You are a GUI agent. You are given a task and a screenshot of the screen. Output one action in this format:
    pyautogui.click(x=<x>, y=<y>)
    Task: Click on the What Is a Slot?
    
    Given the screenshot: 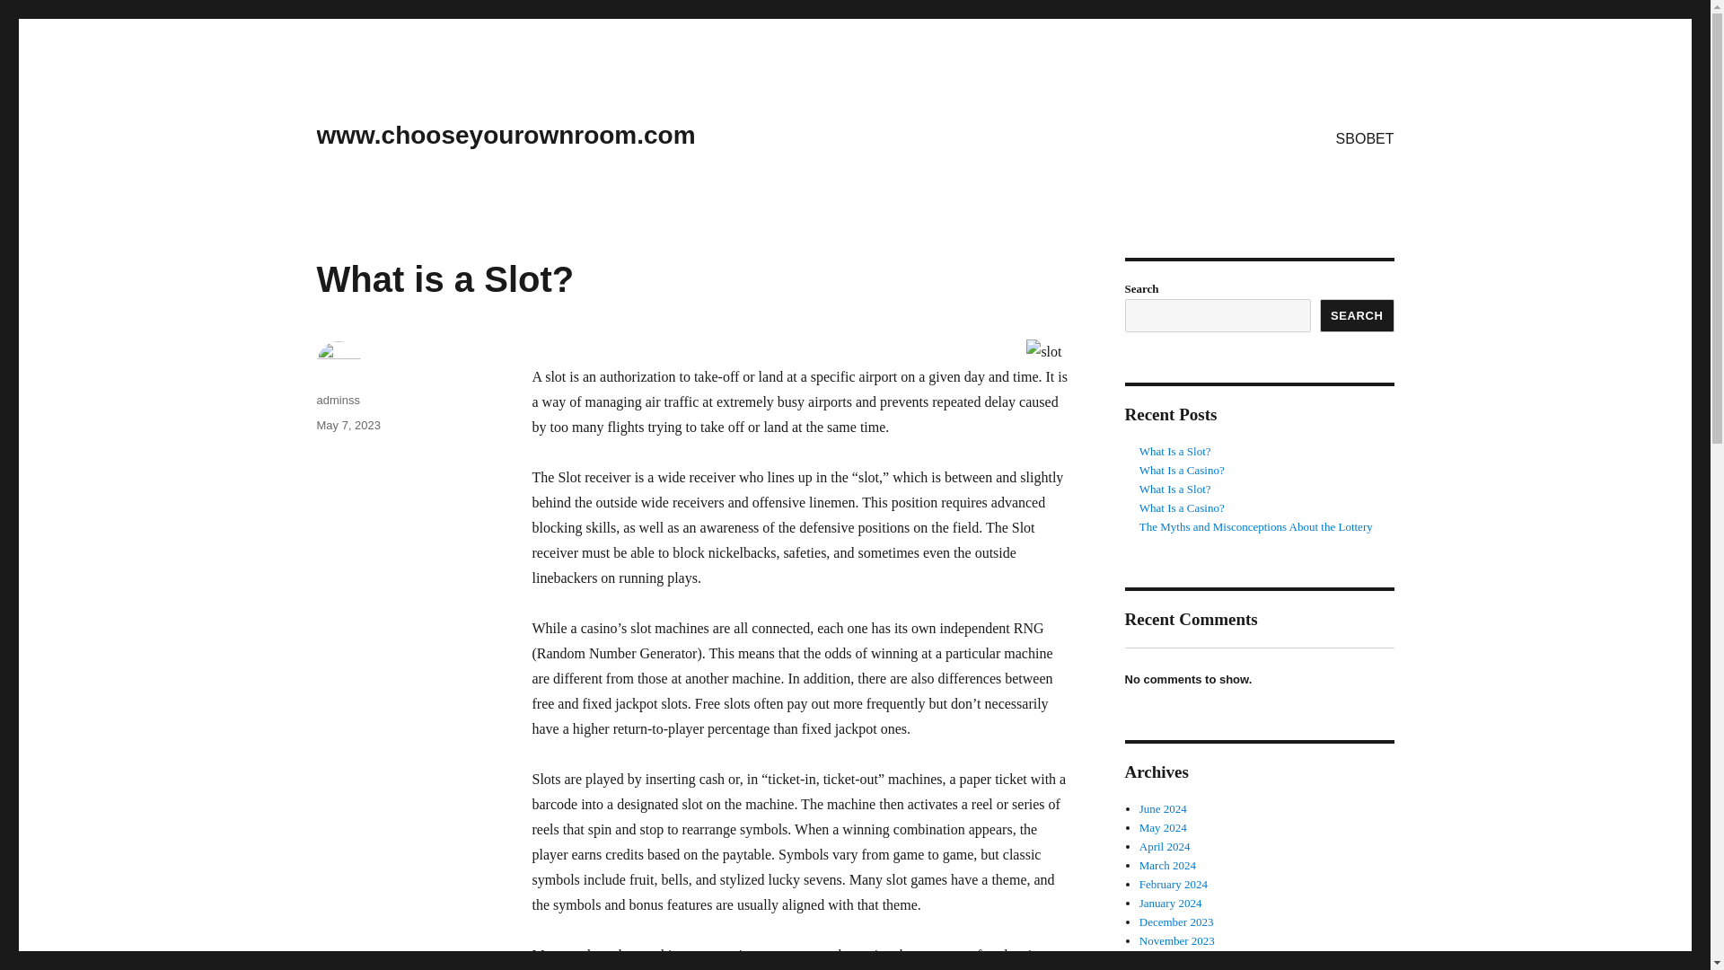 What is the action you would take?
    pyautogui.click(x=1175, y=451)
    